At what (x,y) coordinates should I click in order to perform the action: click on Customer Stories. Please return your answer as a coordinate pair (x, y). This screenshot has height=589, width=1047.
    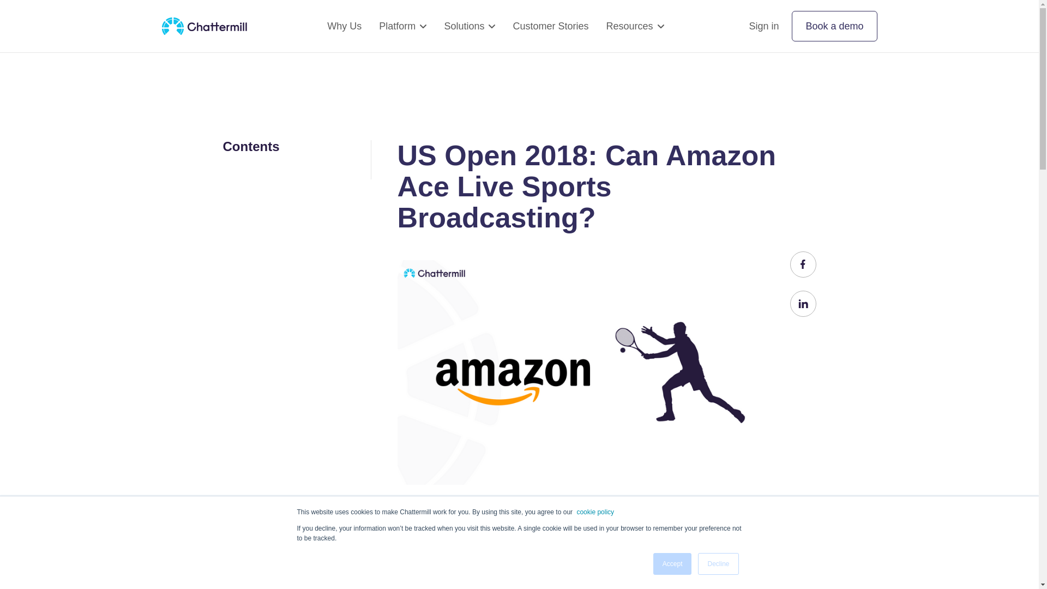
    Looking at the image, I should click on (550, 26).